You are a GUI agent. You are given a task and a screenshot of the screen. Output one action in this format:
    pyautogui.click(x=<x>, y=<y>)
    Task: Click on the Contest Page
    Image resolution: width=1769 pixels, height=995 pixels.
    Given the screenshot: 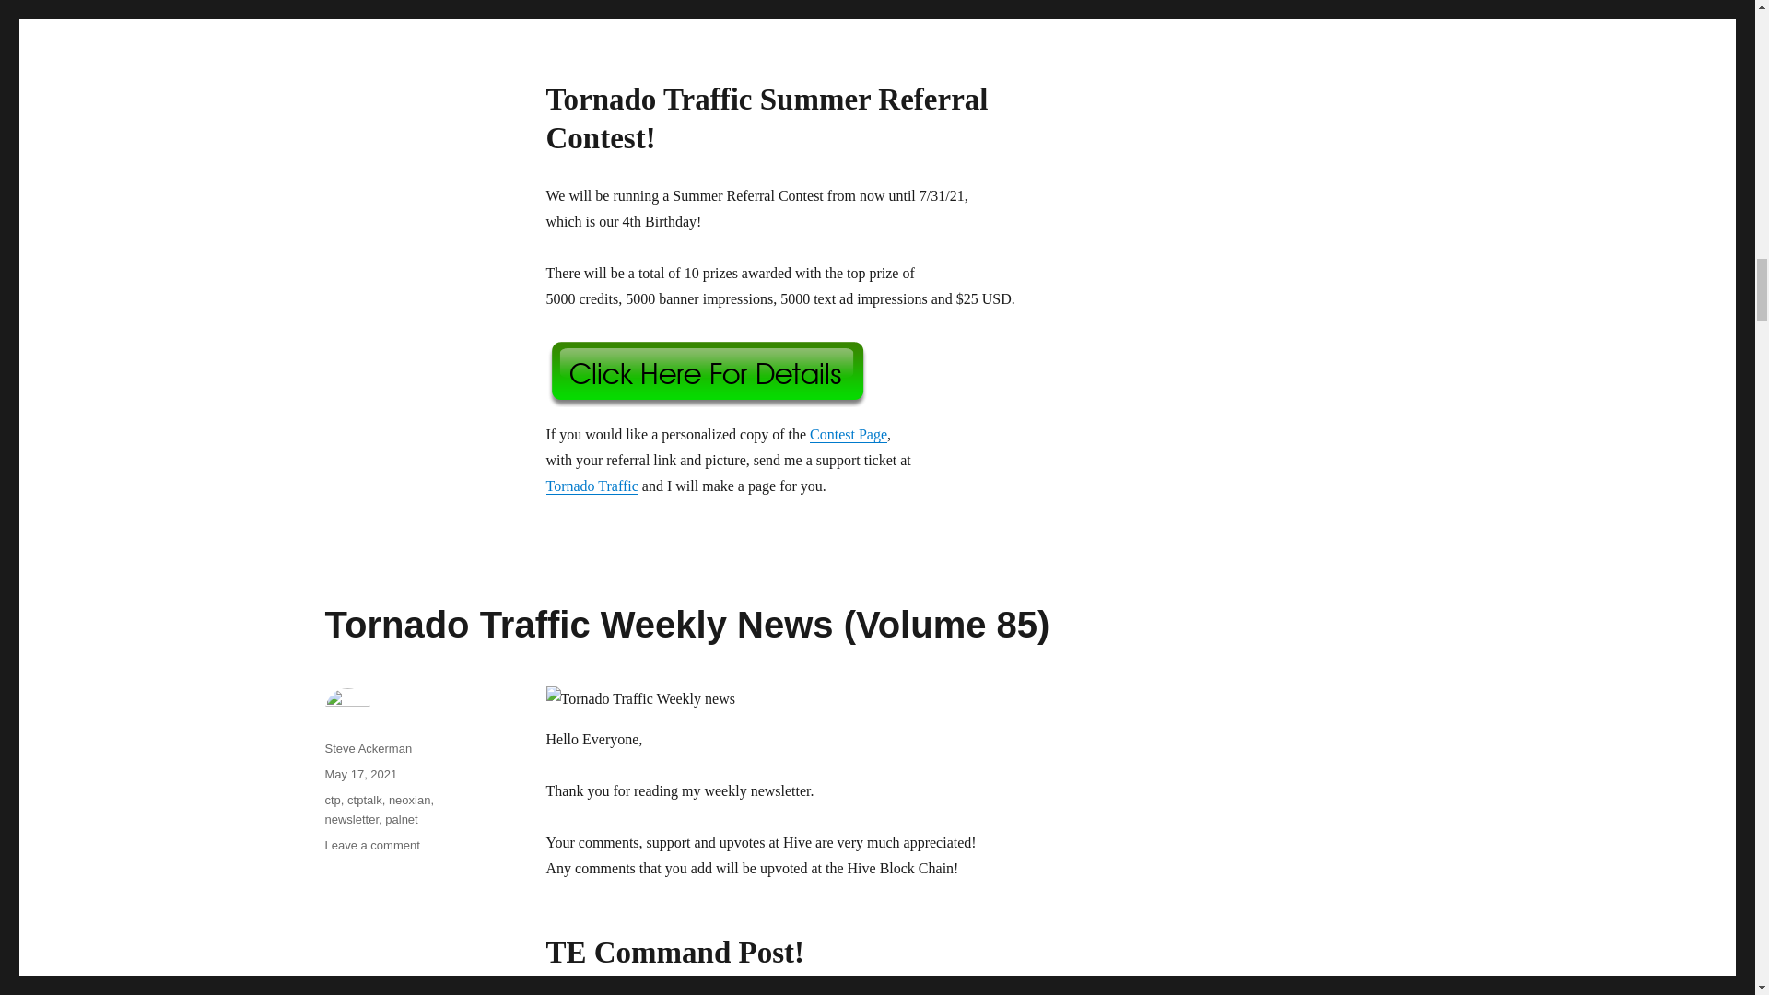 What is the action you would take?
    pyautogui.click(x=849, y=434)
    